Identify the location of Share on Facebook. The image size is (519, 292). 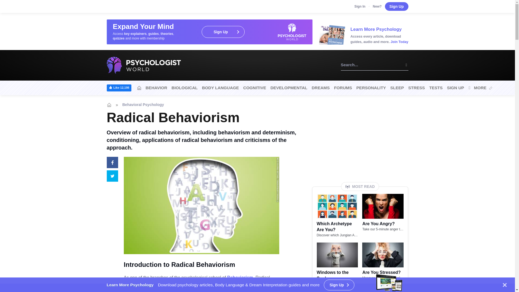
(111, 163).